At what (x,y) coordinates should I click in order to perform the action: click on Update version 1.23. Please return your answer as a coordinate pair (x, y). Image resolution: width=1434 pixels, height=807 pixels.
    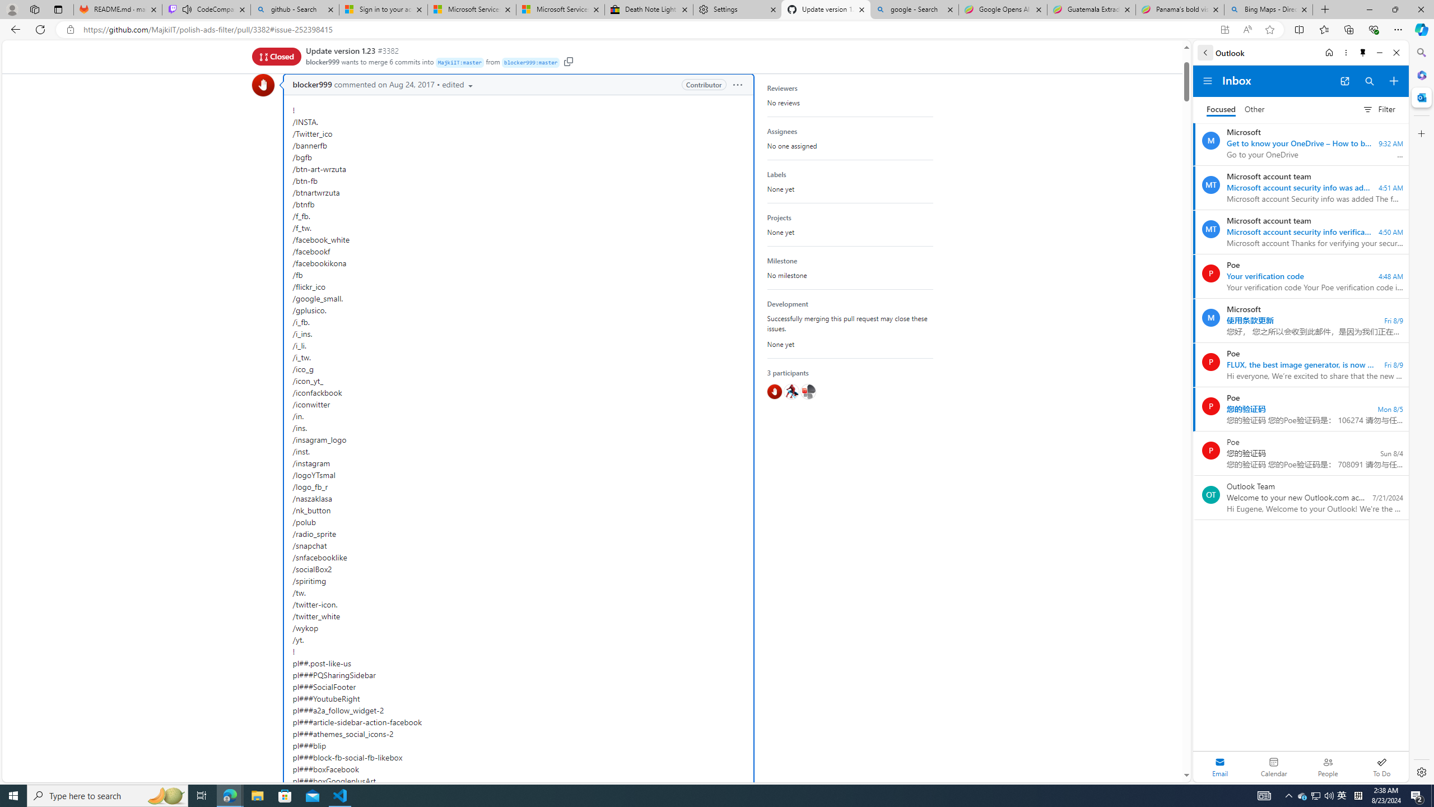
    Looking at the image, I should click on (341, 50).